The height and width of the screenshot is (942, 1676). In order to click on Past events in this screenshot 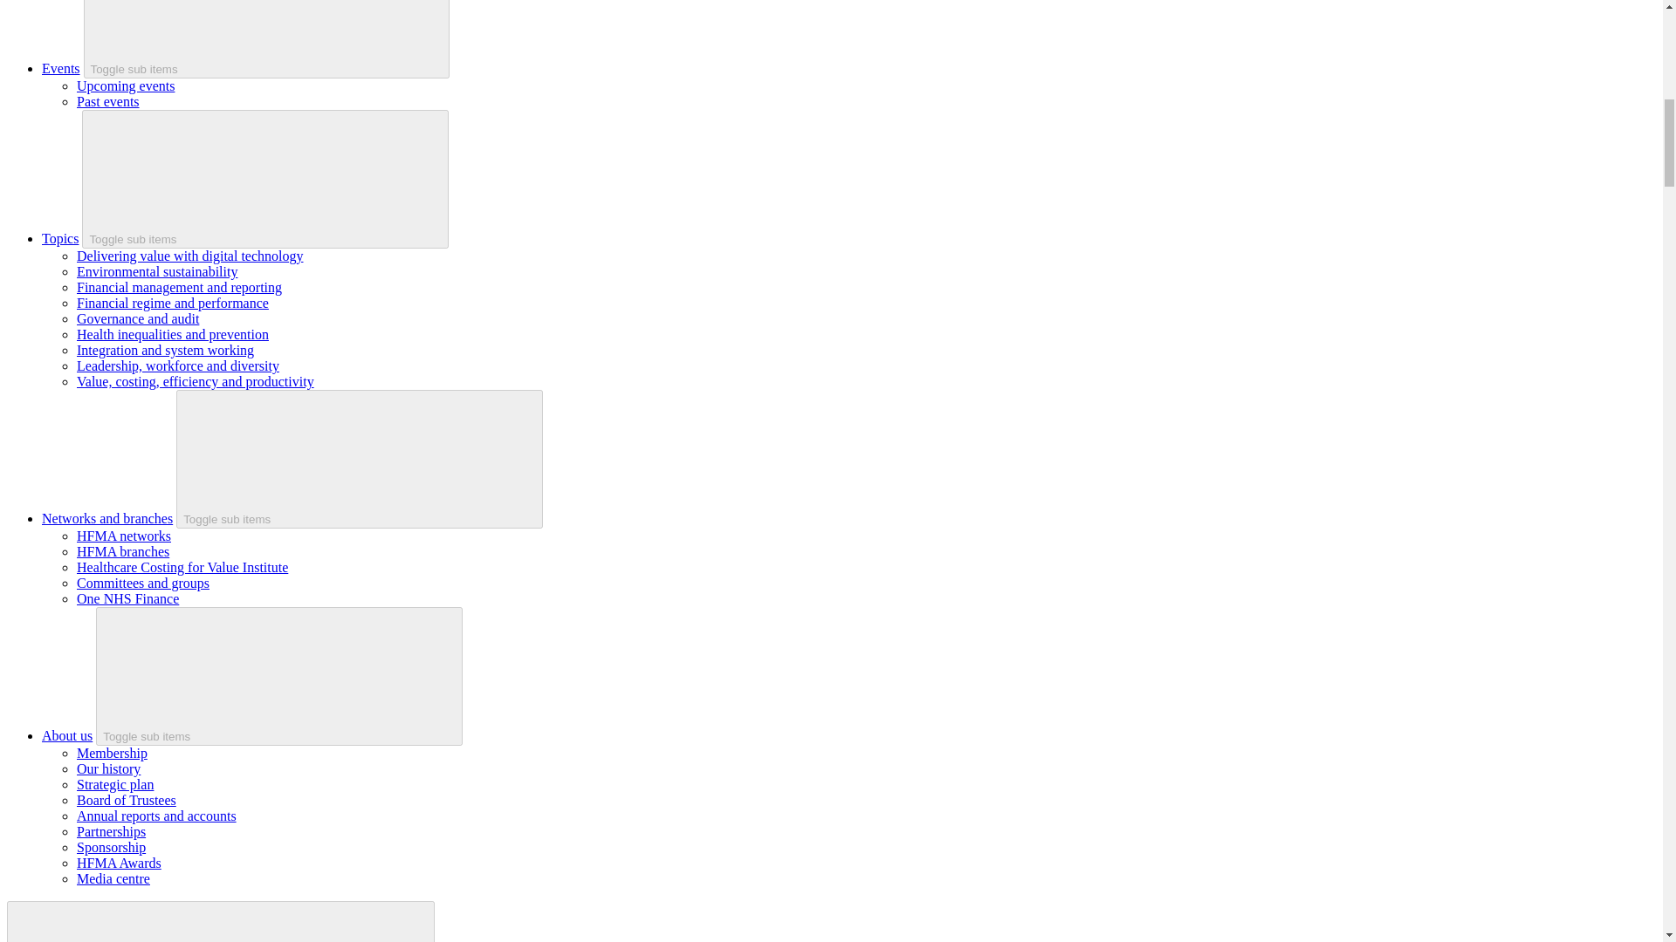, I will do `click(108, 101)`.